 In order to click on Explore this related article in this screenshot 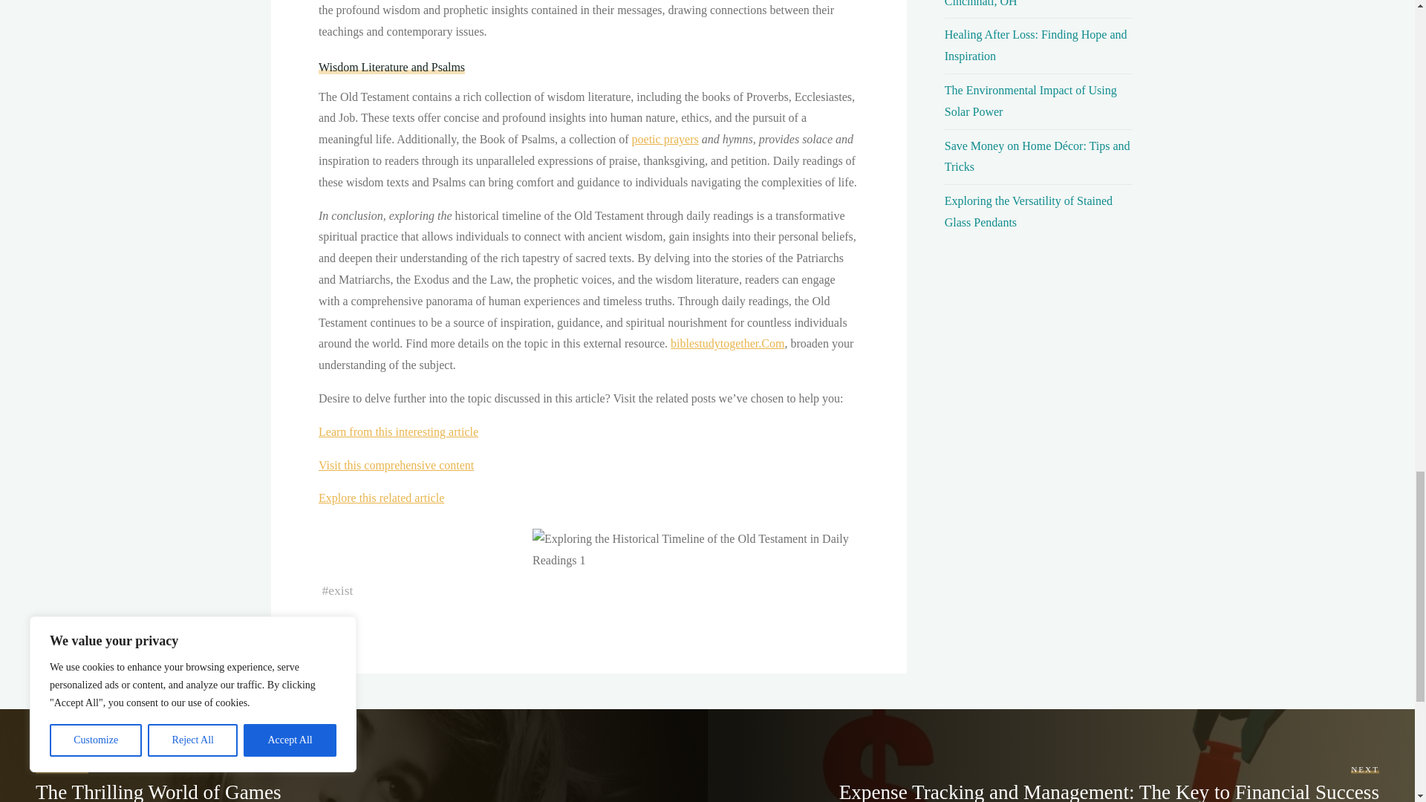, I will do `click(380, 498)`.